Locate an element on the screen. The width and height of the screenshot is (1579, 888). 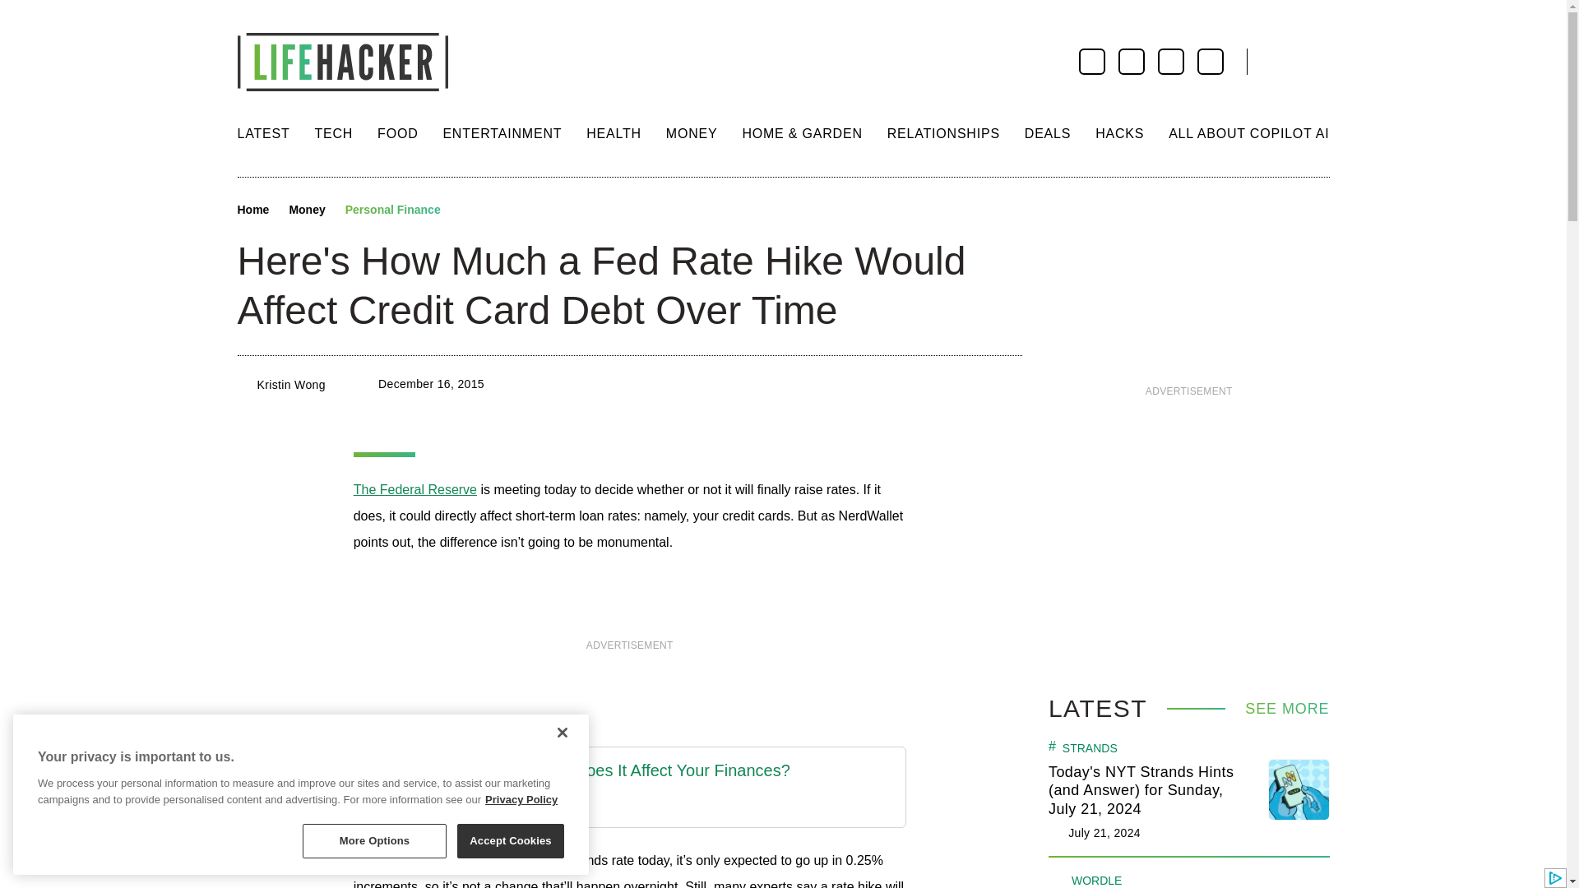
open in a new window is located at coordinates (414, 489).